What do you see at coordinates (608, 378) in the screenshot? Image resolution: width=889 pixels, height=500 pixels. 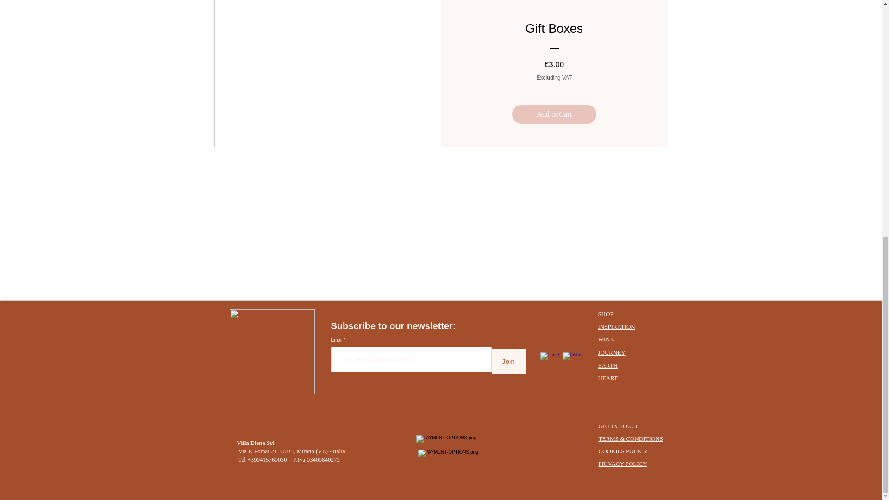 I see `HEART` at bounding box center [608, 378].